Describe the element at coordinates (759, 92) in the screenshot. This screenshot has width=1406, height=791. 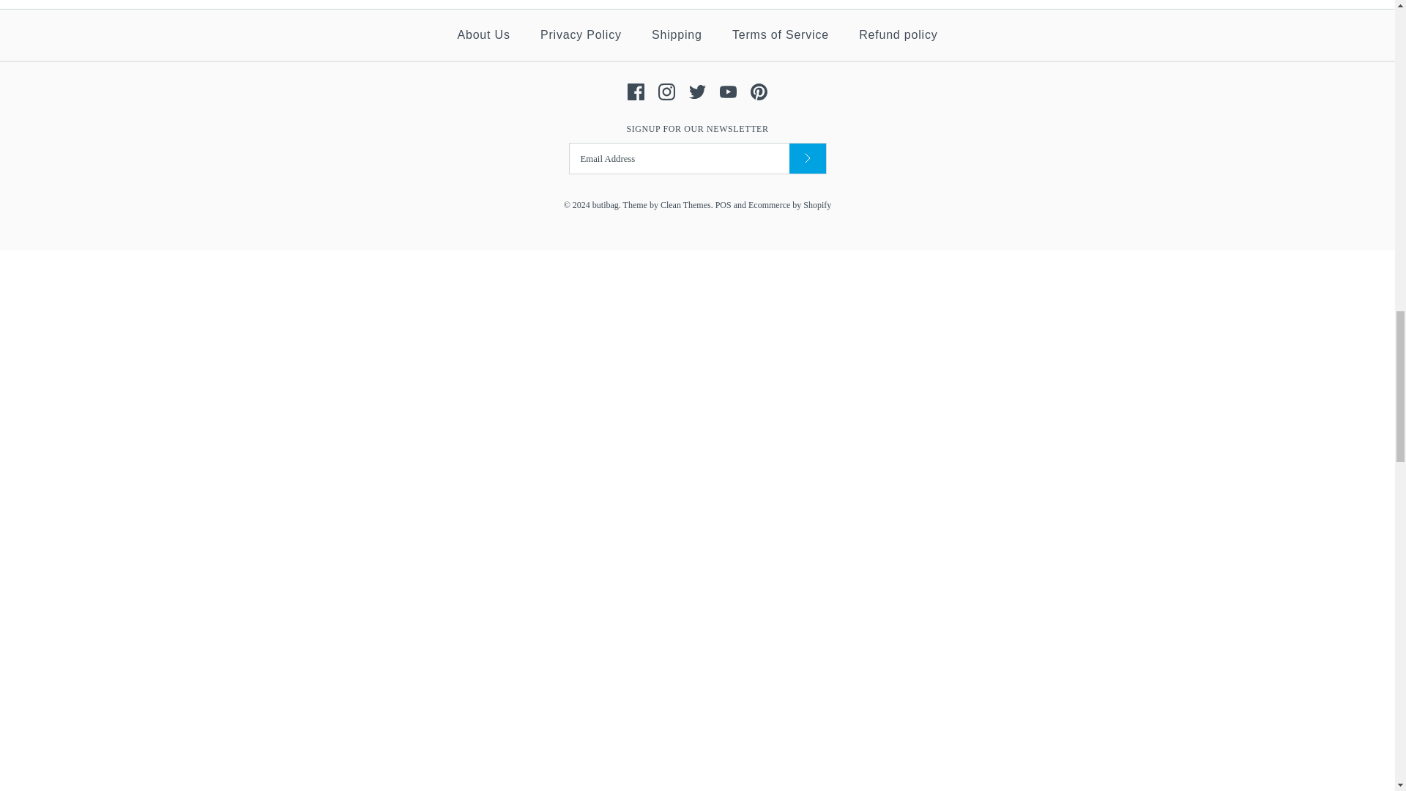
I see `Pinterest` at that location.